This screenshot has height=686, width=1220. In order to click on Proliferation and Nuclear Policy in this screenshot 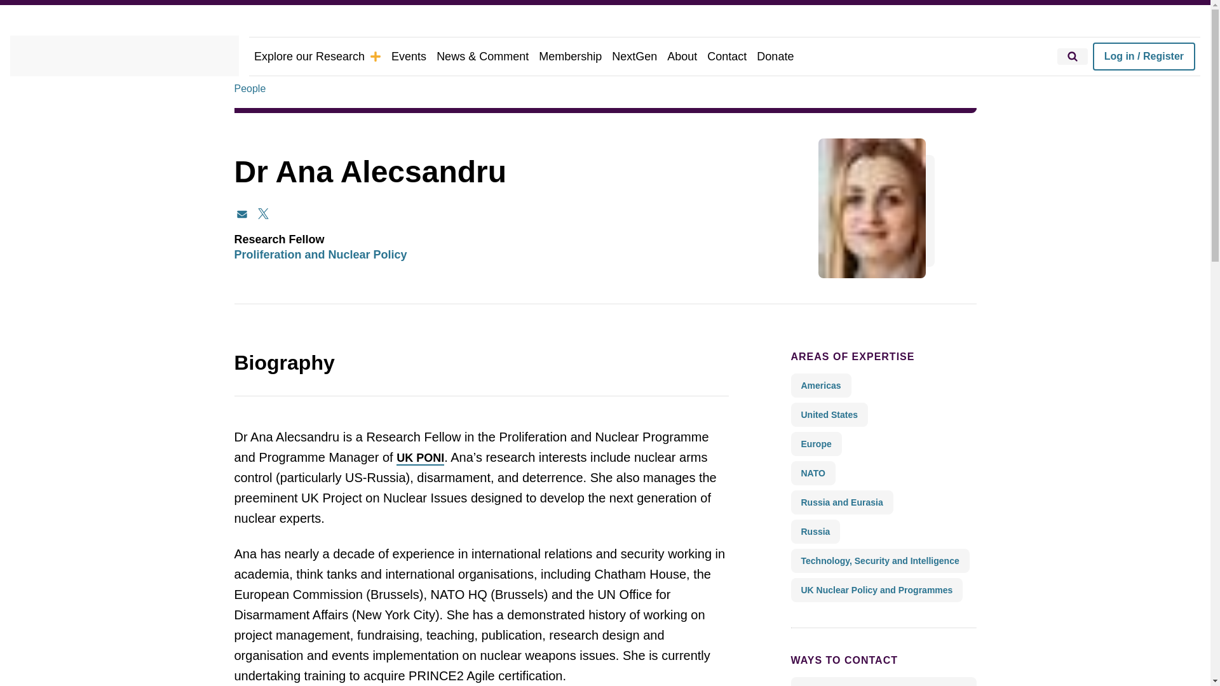, I will do `click(320, 255)`.